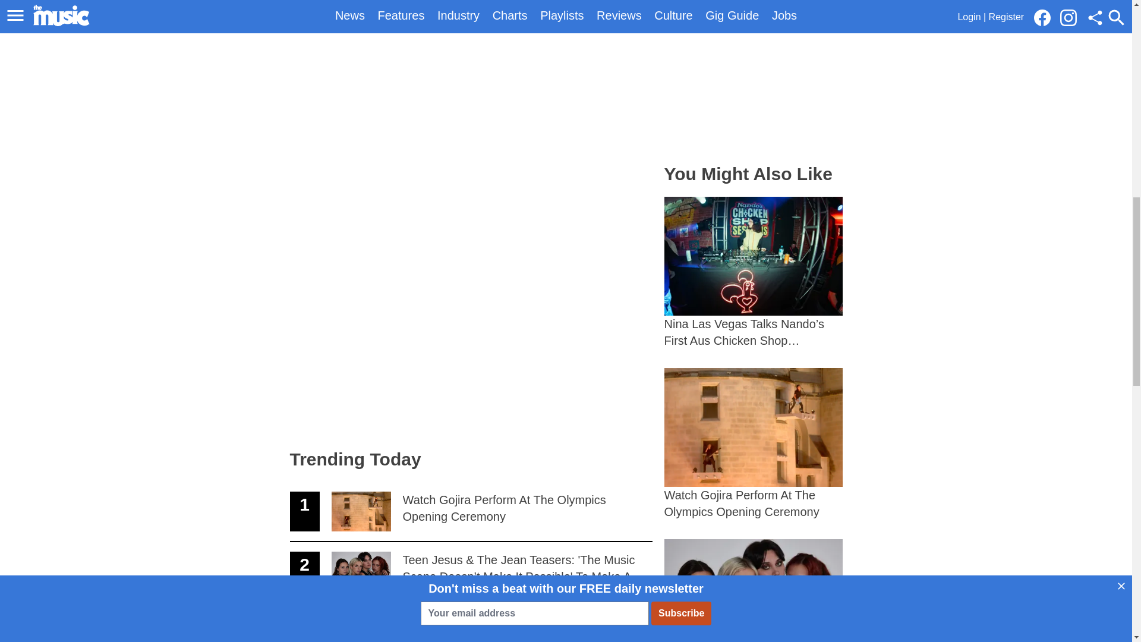  What do you see at coordinates (754, 75) in the screenshot?
I see `3rd party ad content` at bounding box center [754, 75].